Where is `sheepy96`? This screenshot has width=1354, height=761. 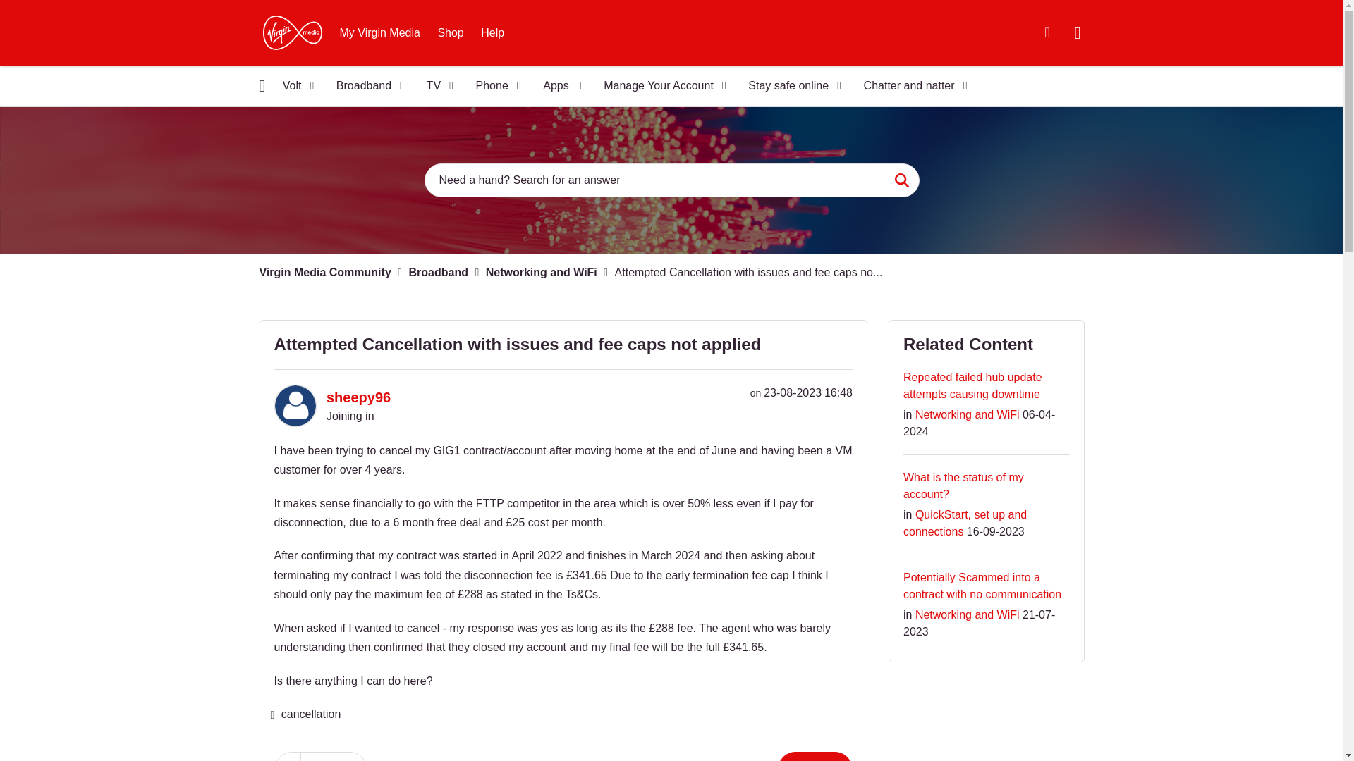 sheepy96 is located at coordinates (294, 406).